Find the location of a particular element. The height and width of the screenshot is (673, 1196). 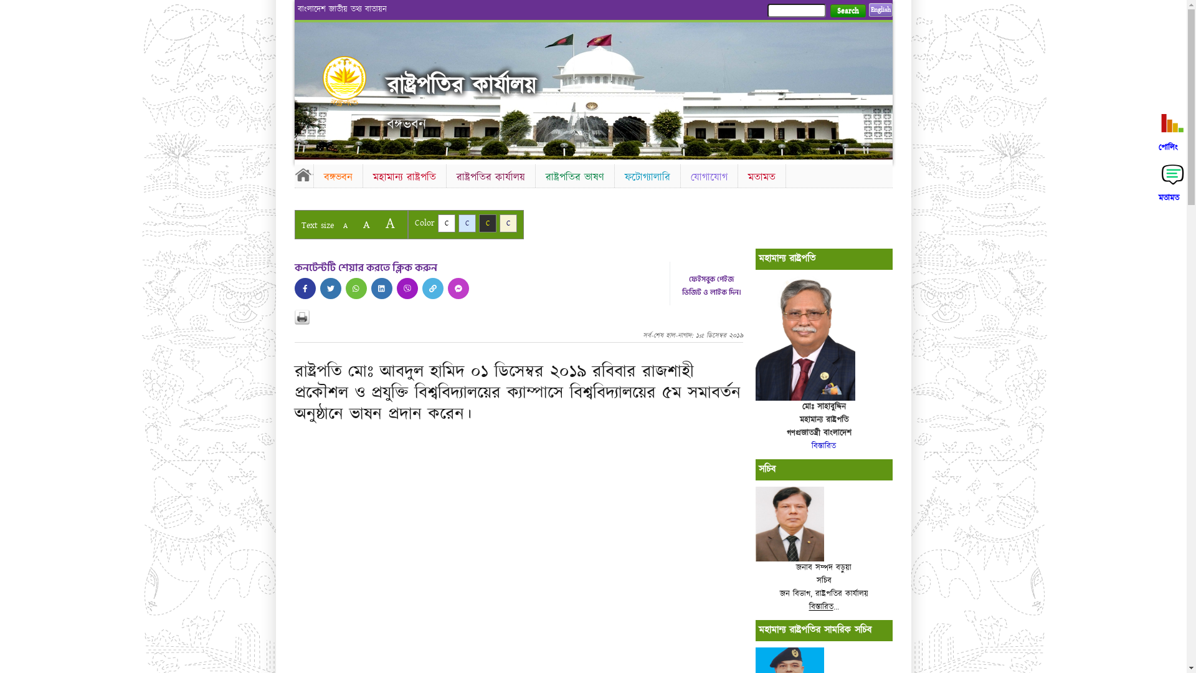

C is located at coordinates (508, 223).